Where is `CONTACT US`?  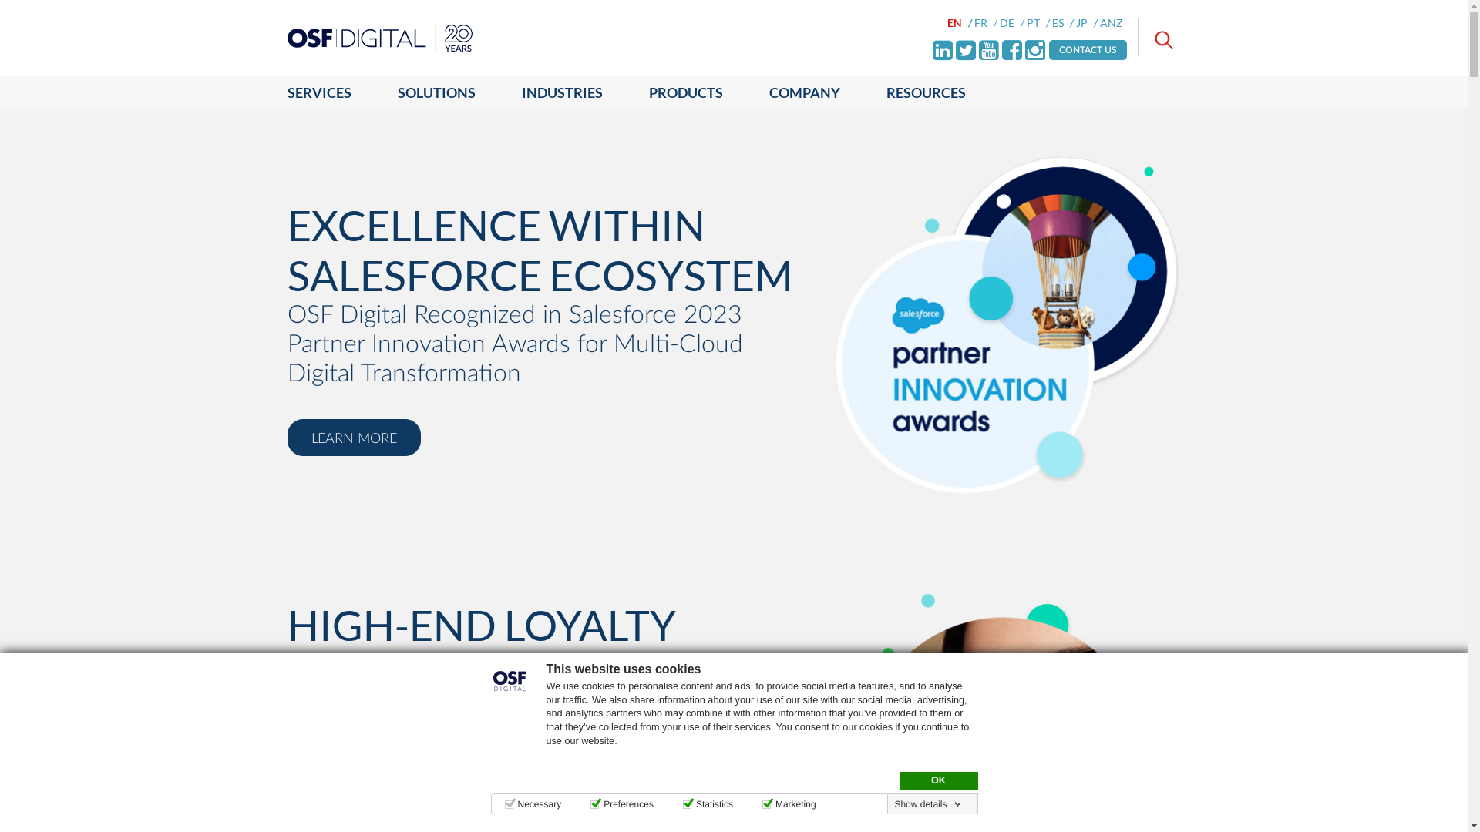 CONTACT US is located at coordinates (1088, 49).